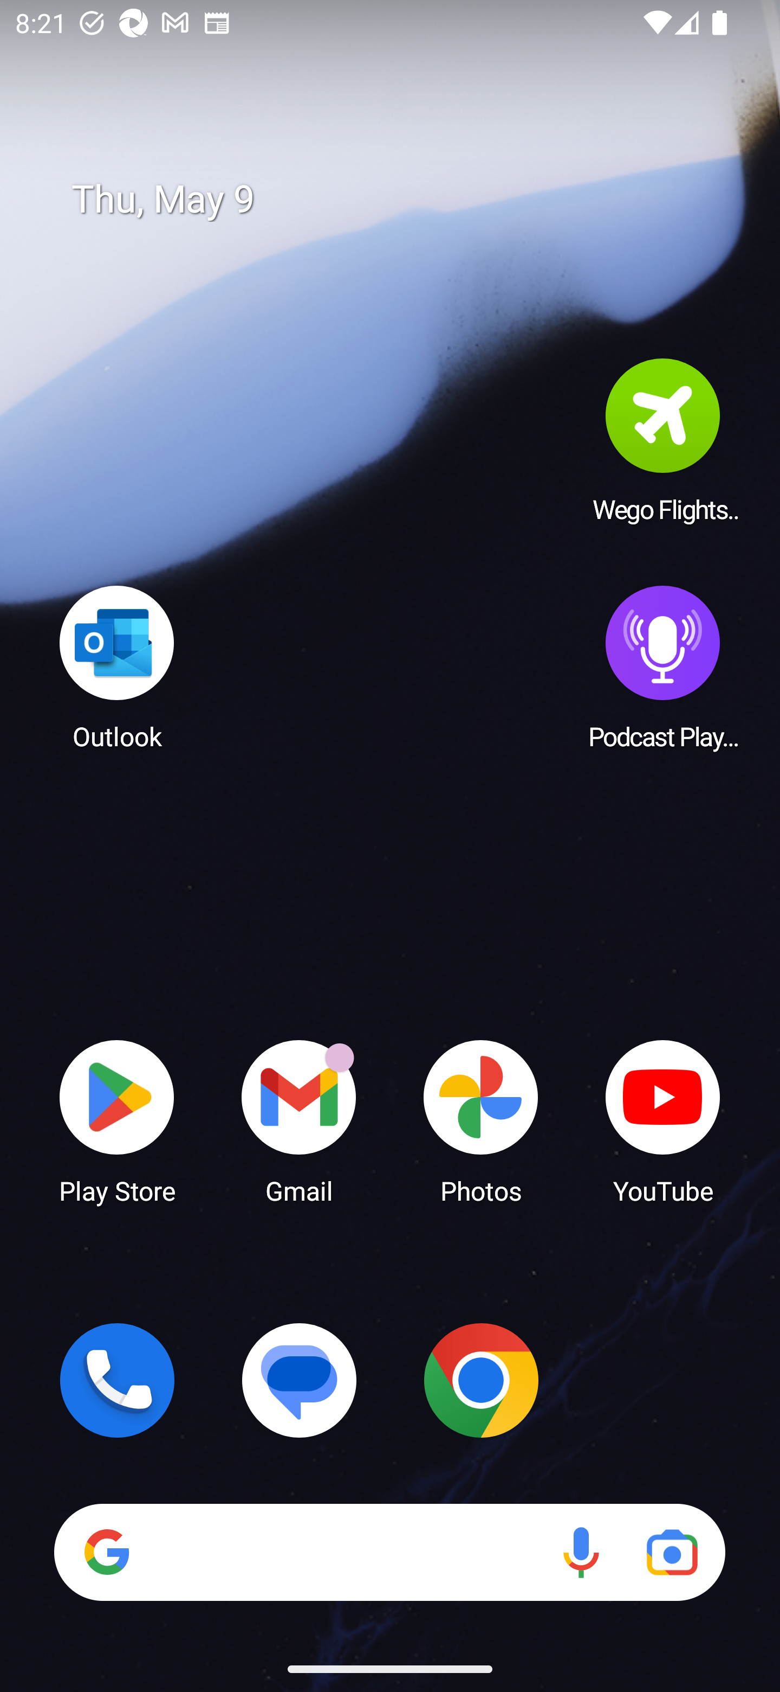 The width and height of the screenshot is (780, 1692). What do you see at coordinates (663, 666) in the screenshot?
I see `Podcast Player` at bounding box center [663, 666].